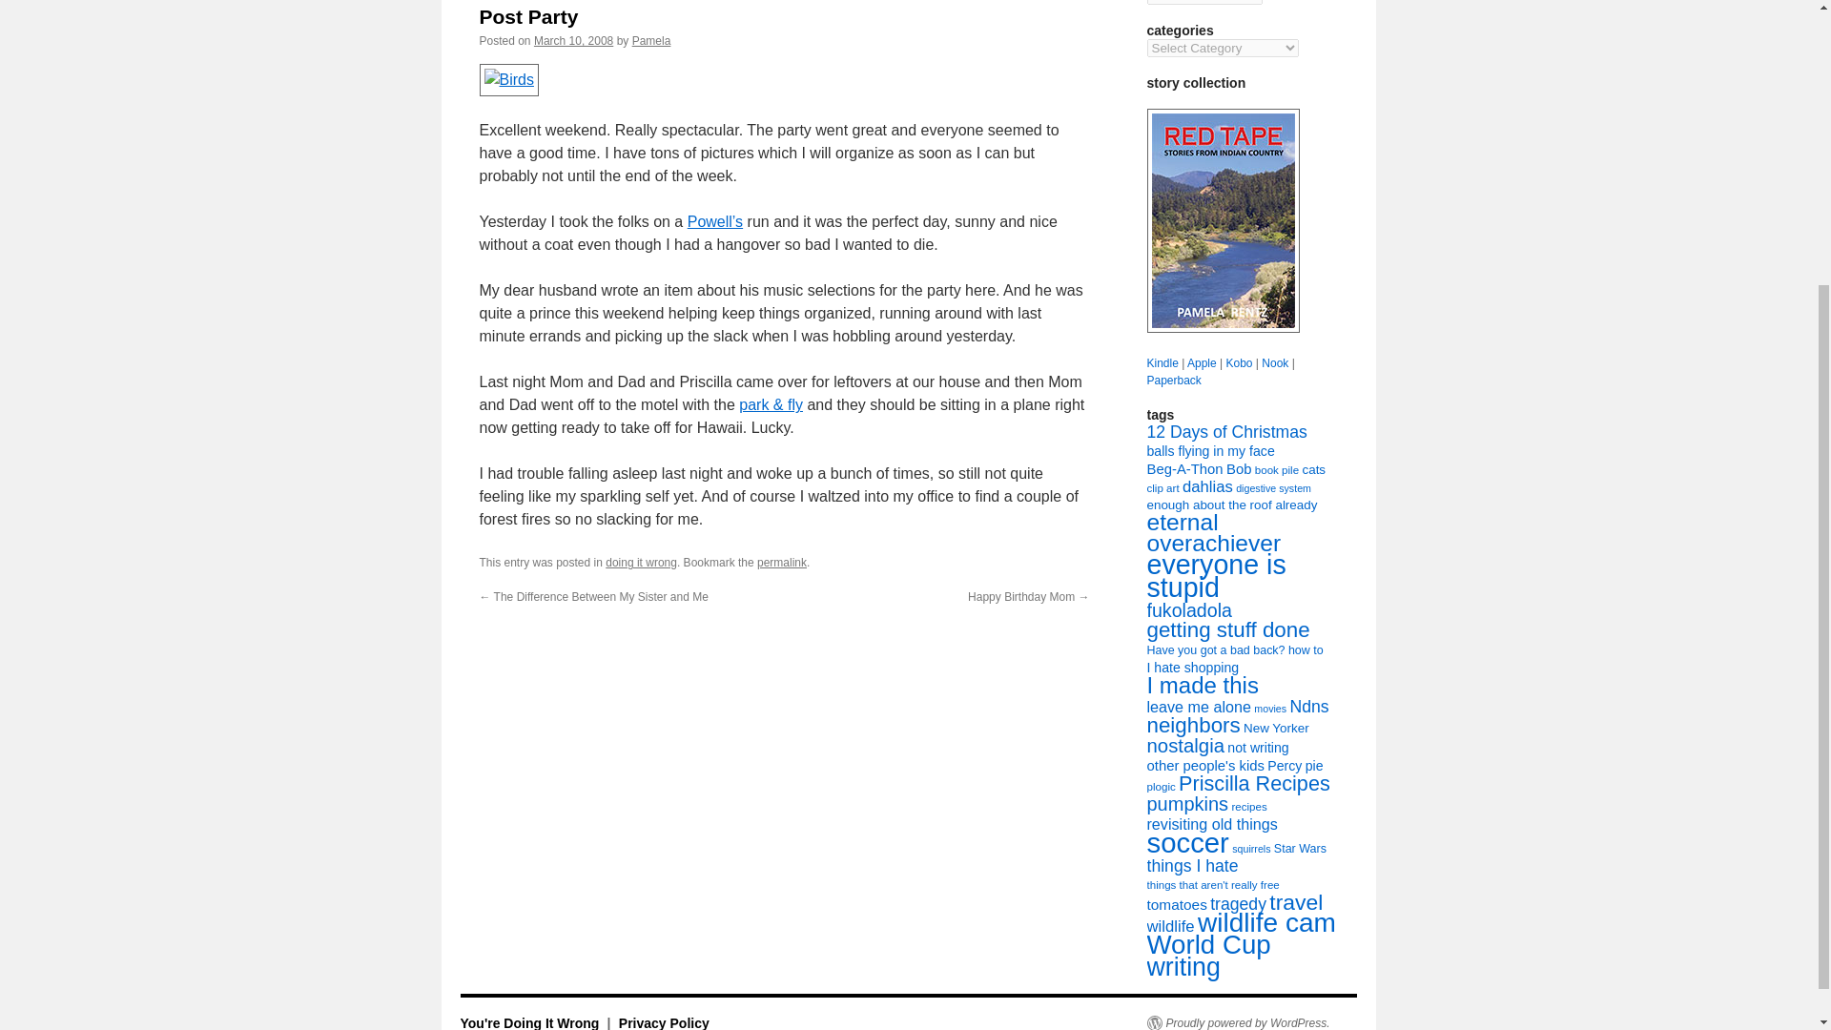 The width and height of the screenshot is (1831, 1030). I want to click on Bob, so click(1238, 469).